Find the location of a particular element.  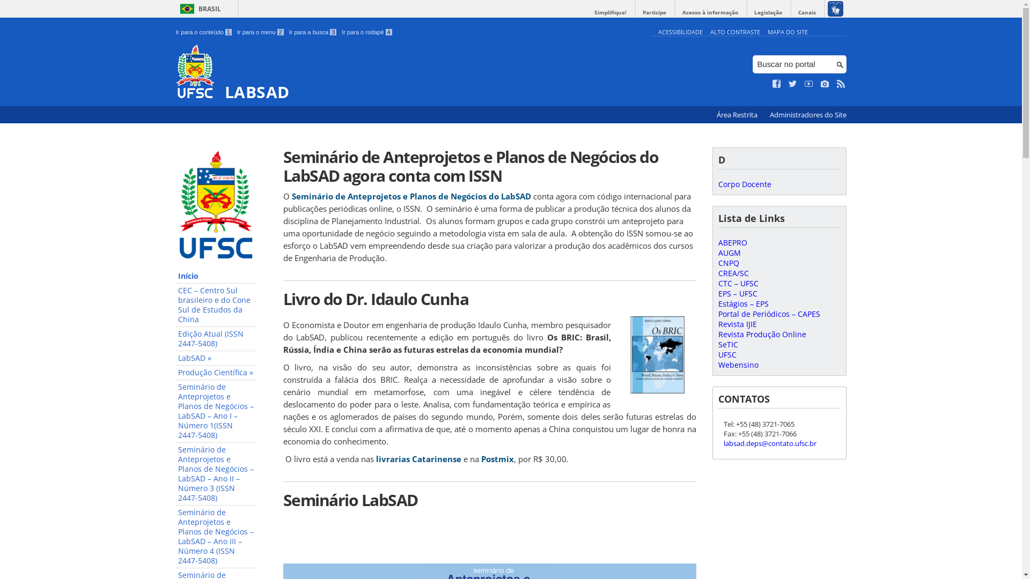

Canais is located at coordinates (807, 13).